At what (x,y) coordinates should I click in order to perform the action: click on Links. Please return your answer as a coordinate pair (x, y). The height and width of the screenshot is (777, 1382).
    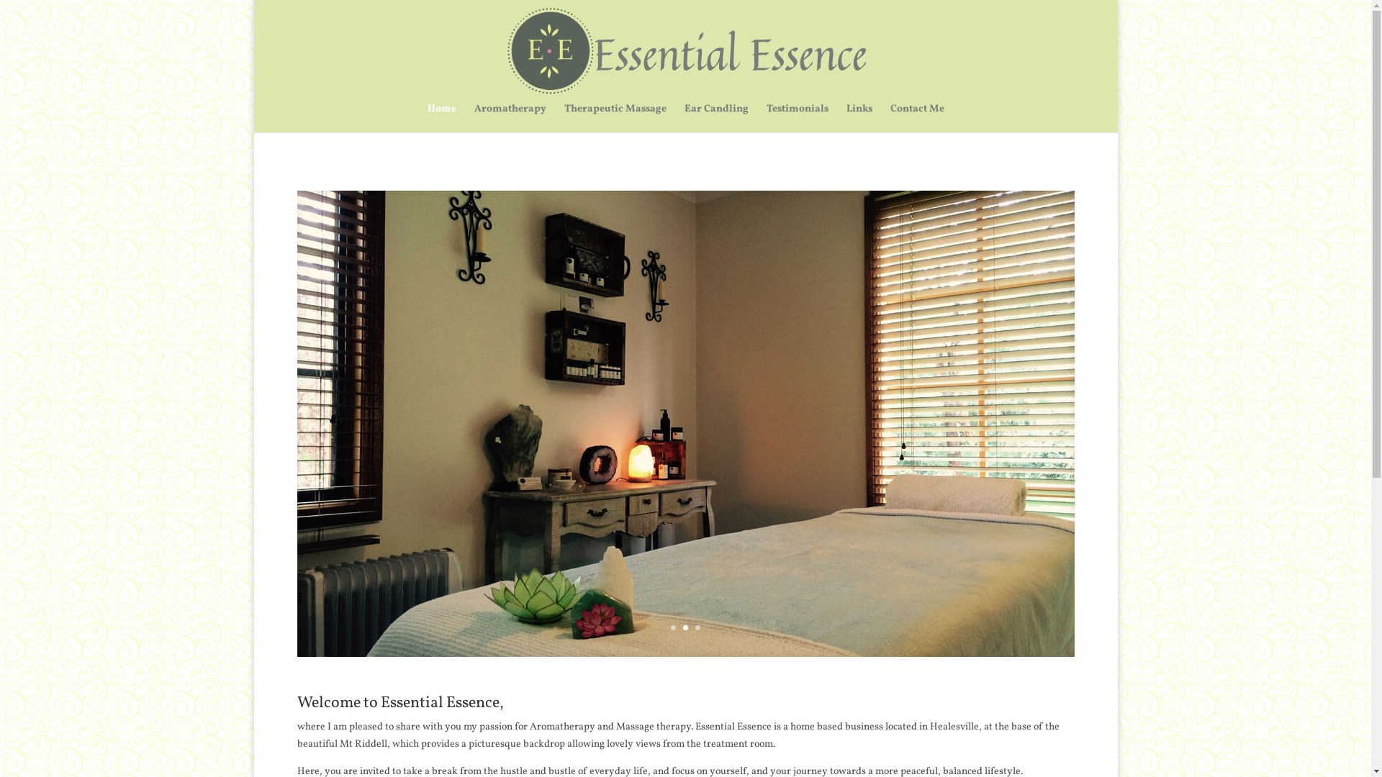
    Looking at the image, I should click on (859, 118).